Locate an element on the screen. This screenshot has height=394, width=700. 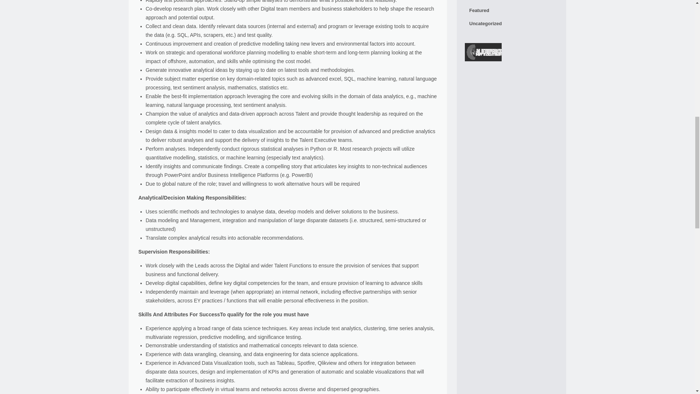
Uncategorized is located at coordinates (511, 24).